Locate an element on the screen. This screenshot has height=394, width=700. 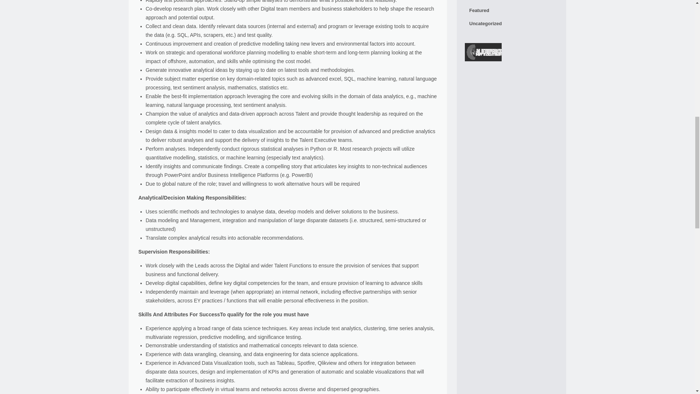
Uncategorized is located at coordinates (511, 24).